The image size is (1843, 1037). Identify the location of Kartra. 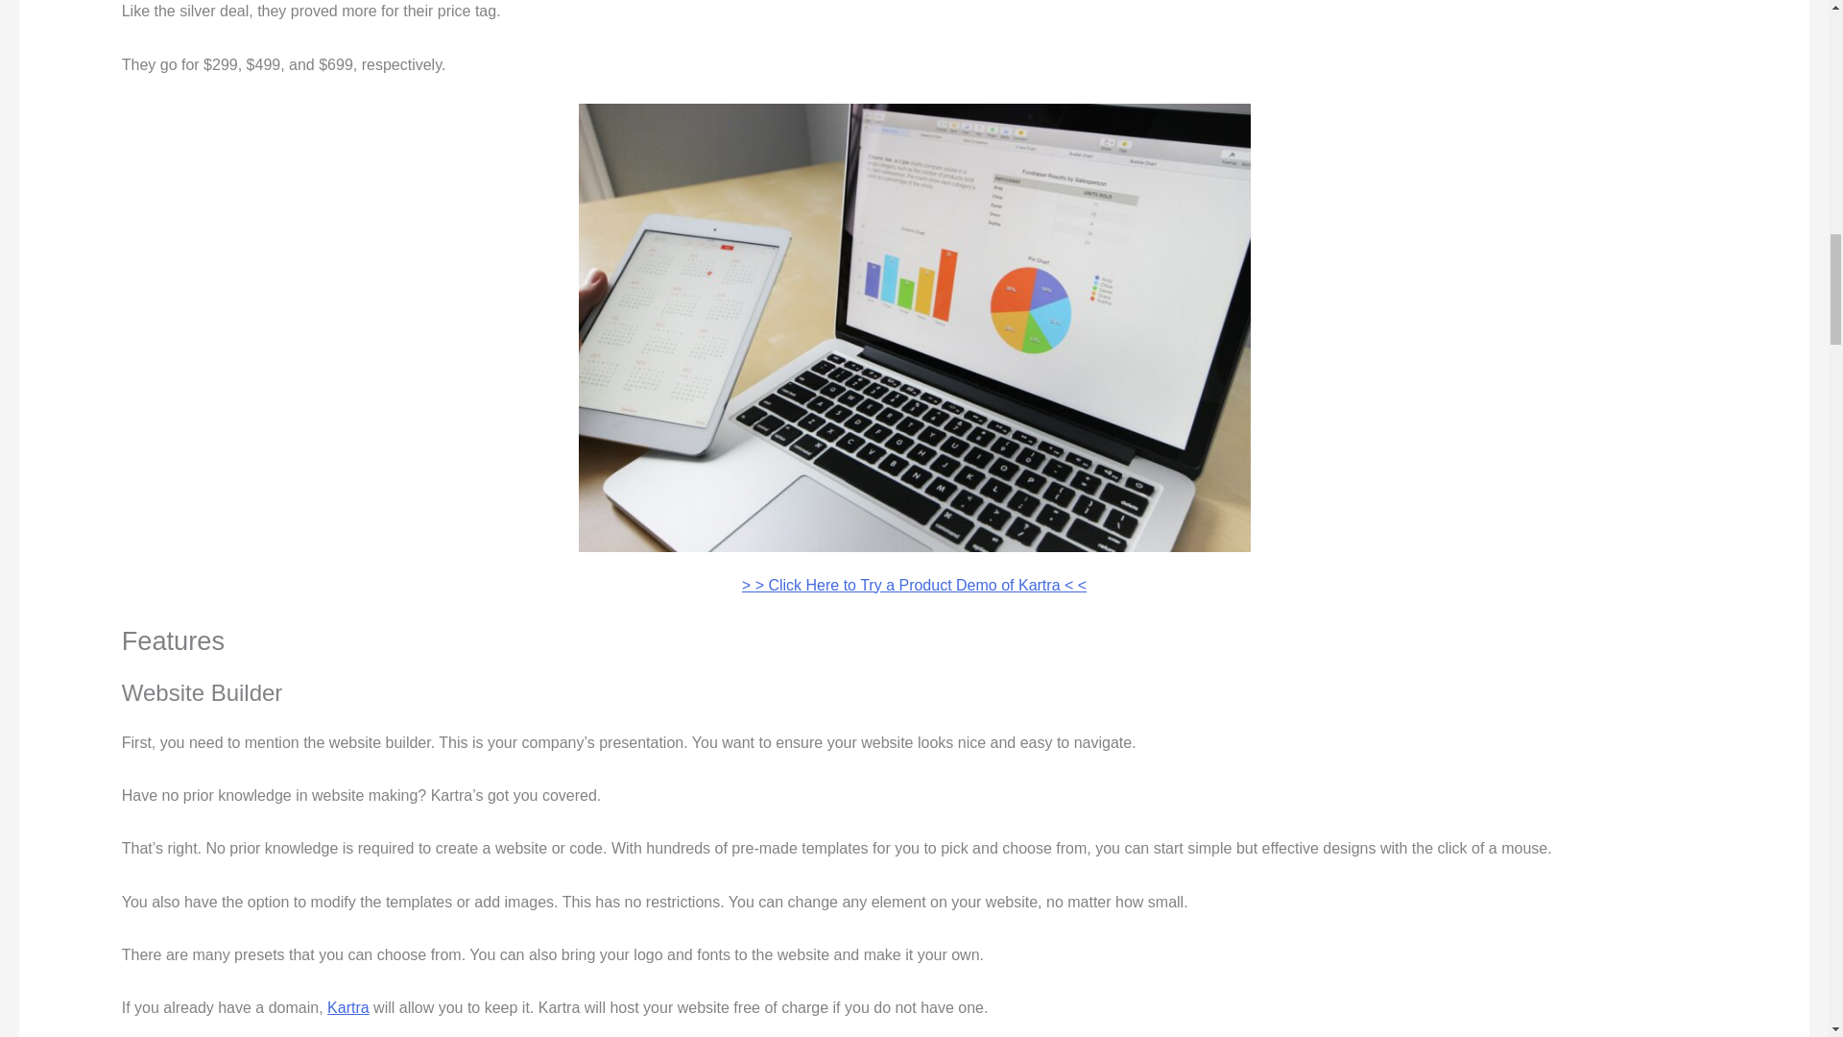
(348, 1008).